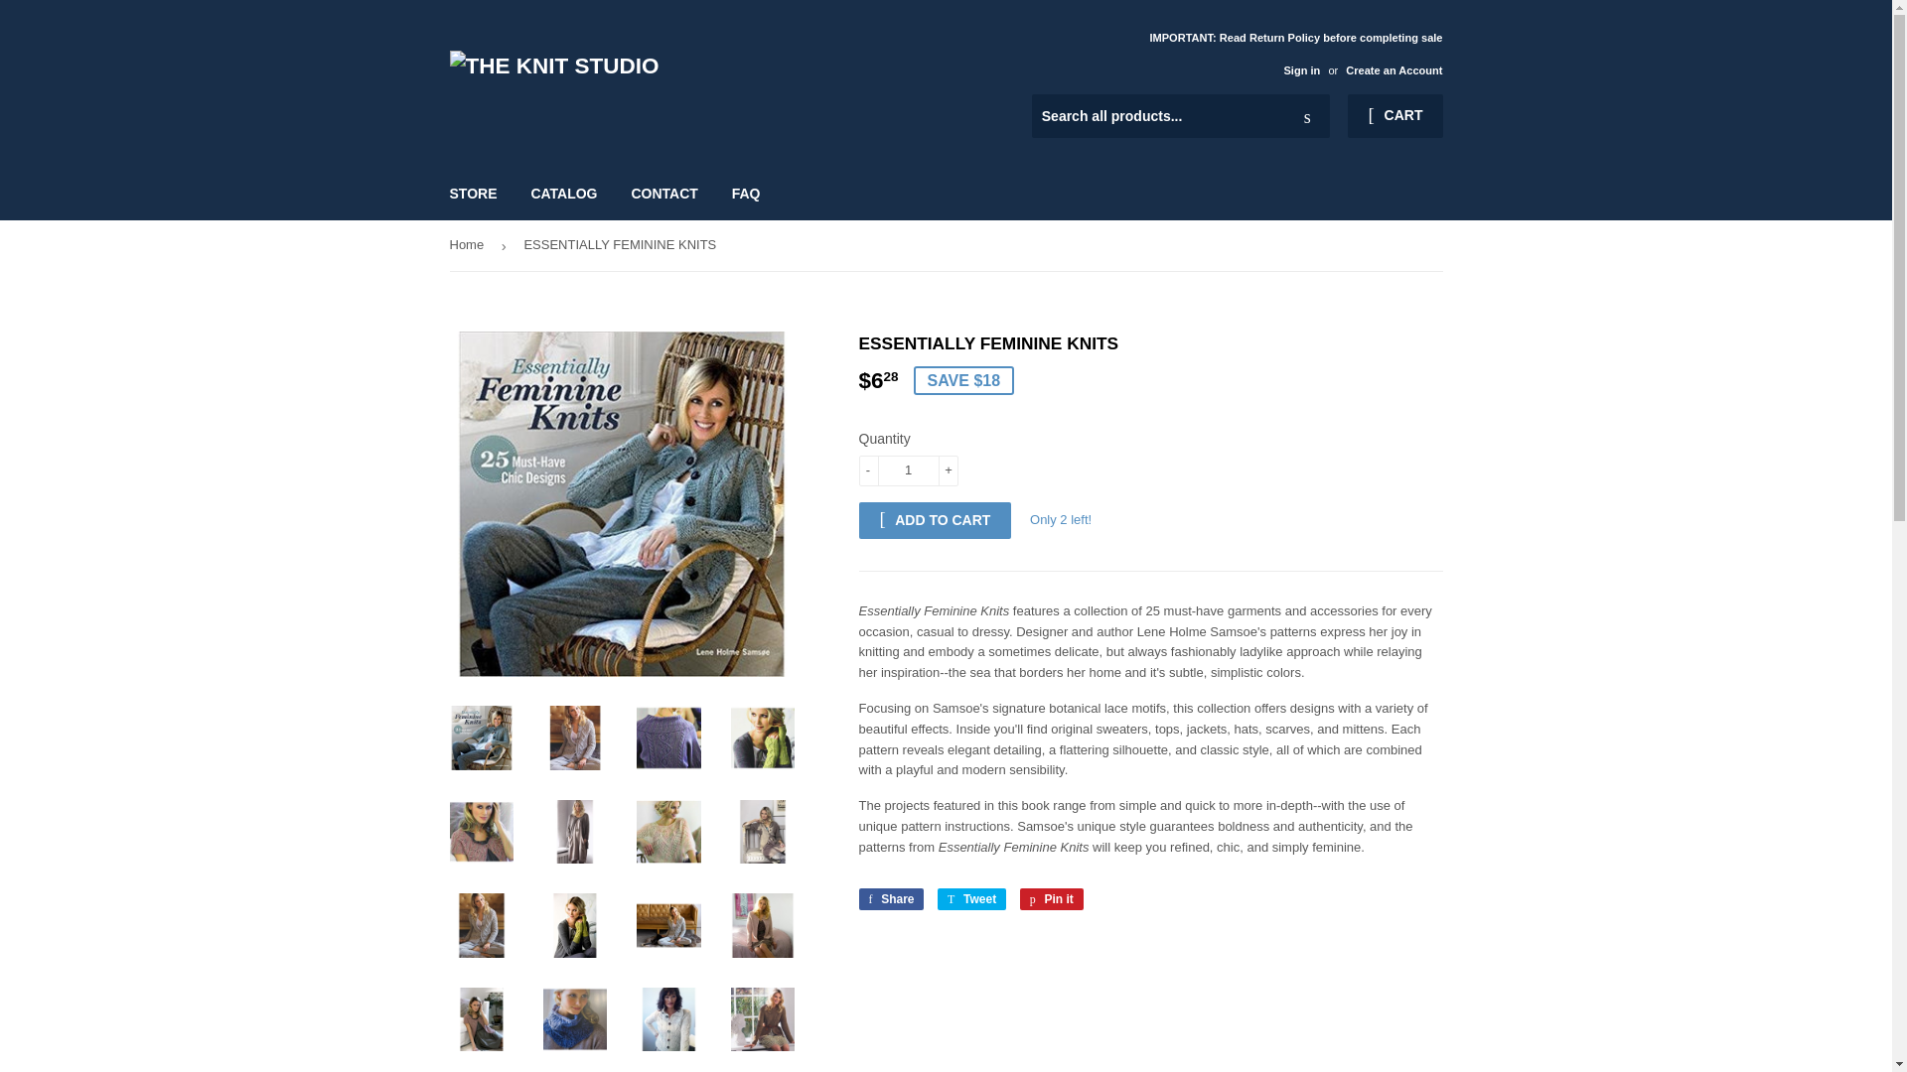 This screenshot has width=1907, height=1072. What do you see at coordinates (473, 193) in the screenshot?
I see `STORE` at bounding box center [473, 193].